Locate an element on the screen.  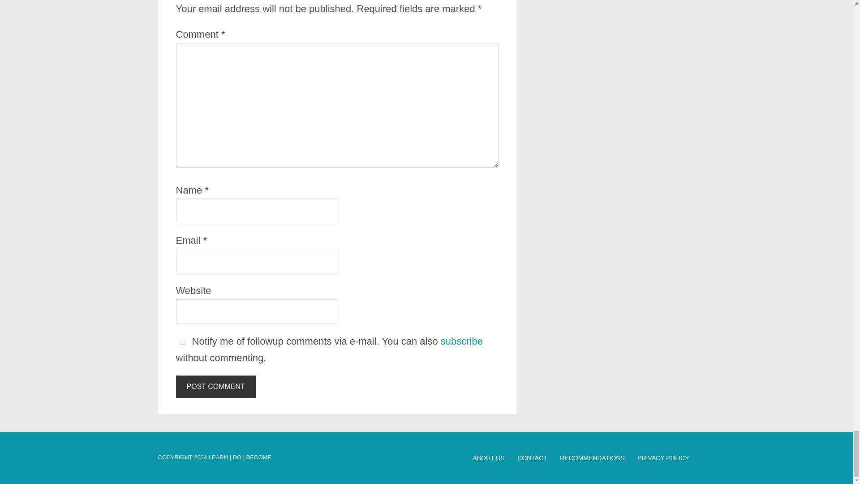
subscribe is located at coordinates (461, 341).